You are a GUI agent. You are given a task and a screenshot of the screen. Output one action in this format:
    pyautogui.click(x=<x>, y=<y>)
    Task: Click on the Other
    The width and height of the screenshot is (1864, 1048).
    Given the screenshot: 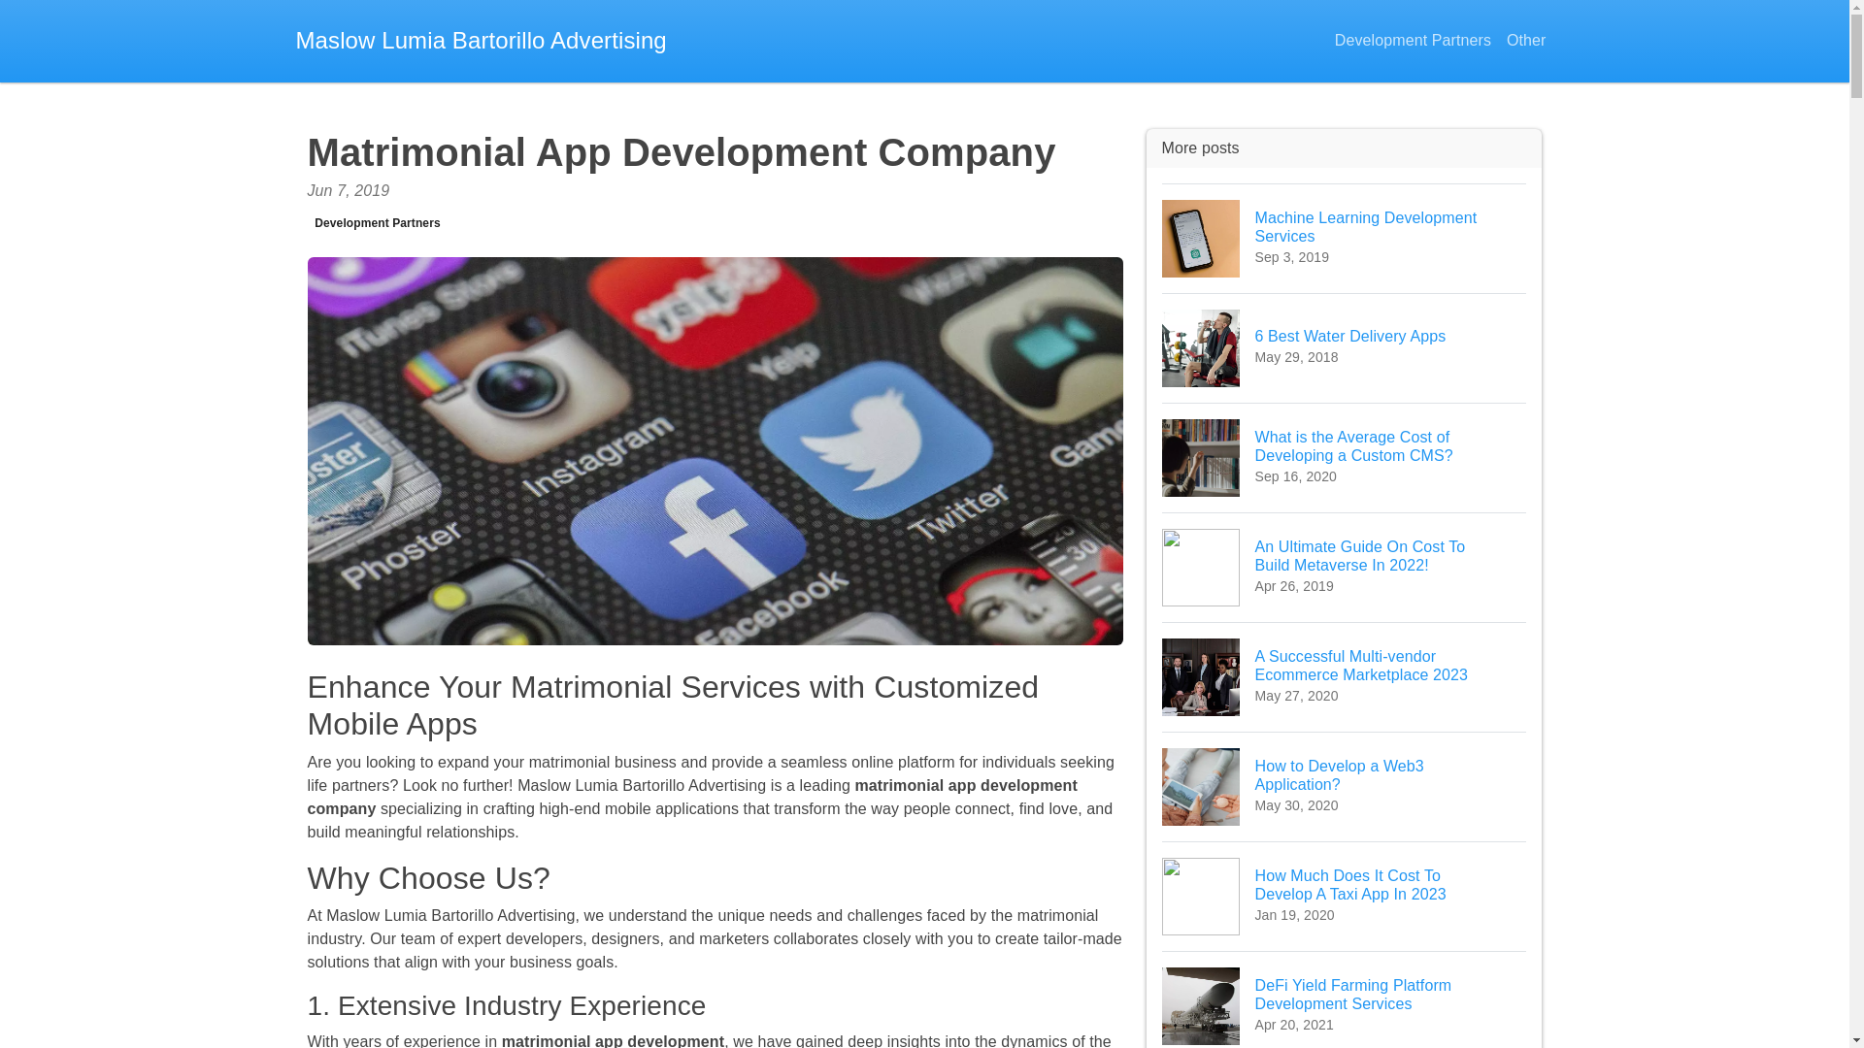 What is the action you would take?
    pyautogui.click(x=1526, y=41)
    